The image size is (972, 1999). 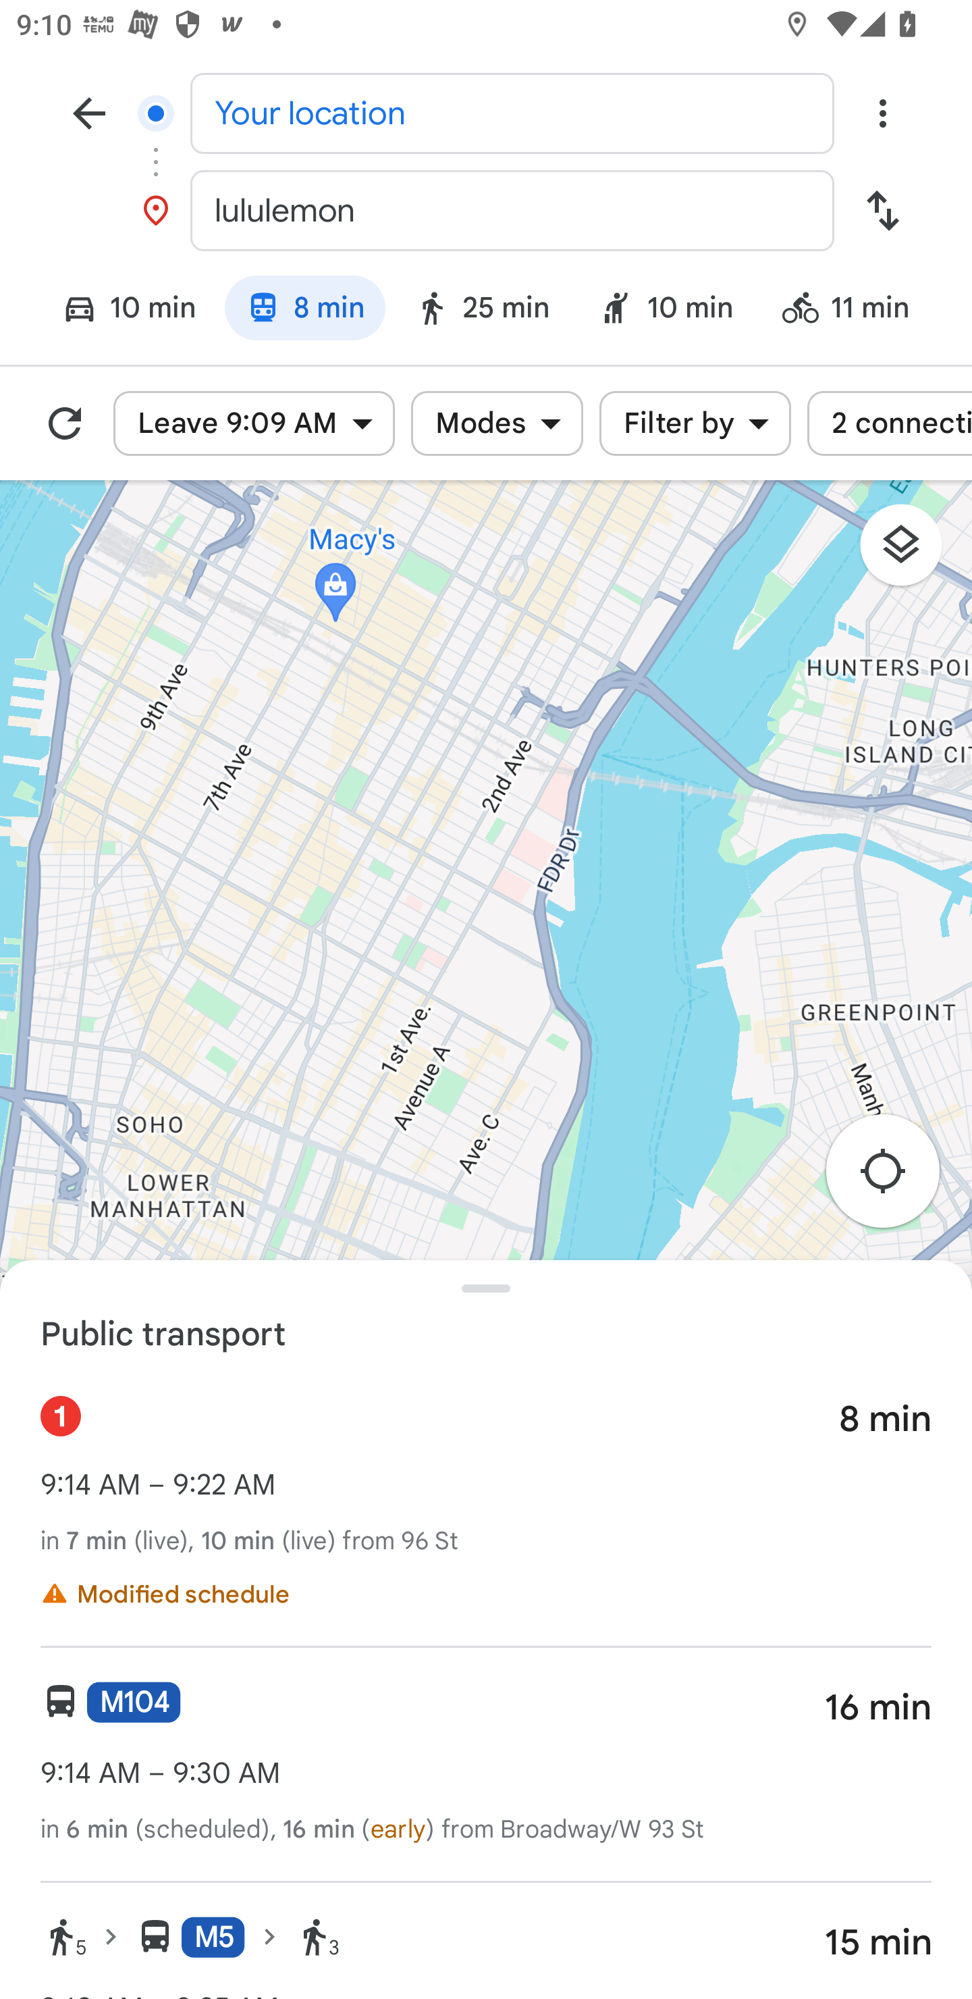 I want to click on lululemon Destination, lululemon, so click(x=486, y=211).